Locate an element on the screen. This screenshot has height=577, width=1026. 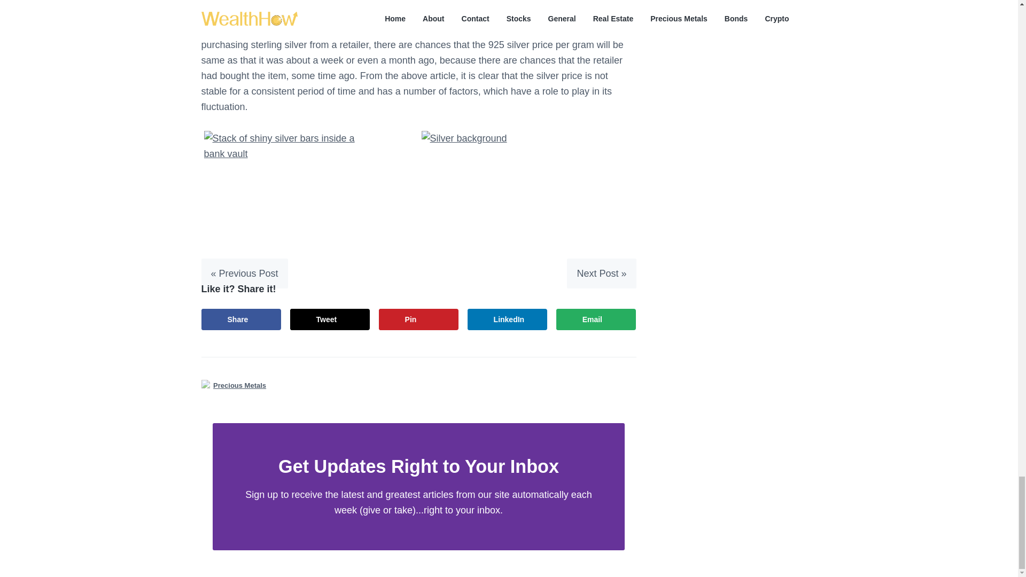
LinkedIn is located at coordinates (508, 319).